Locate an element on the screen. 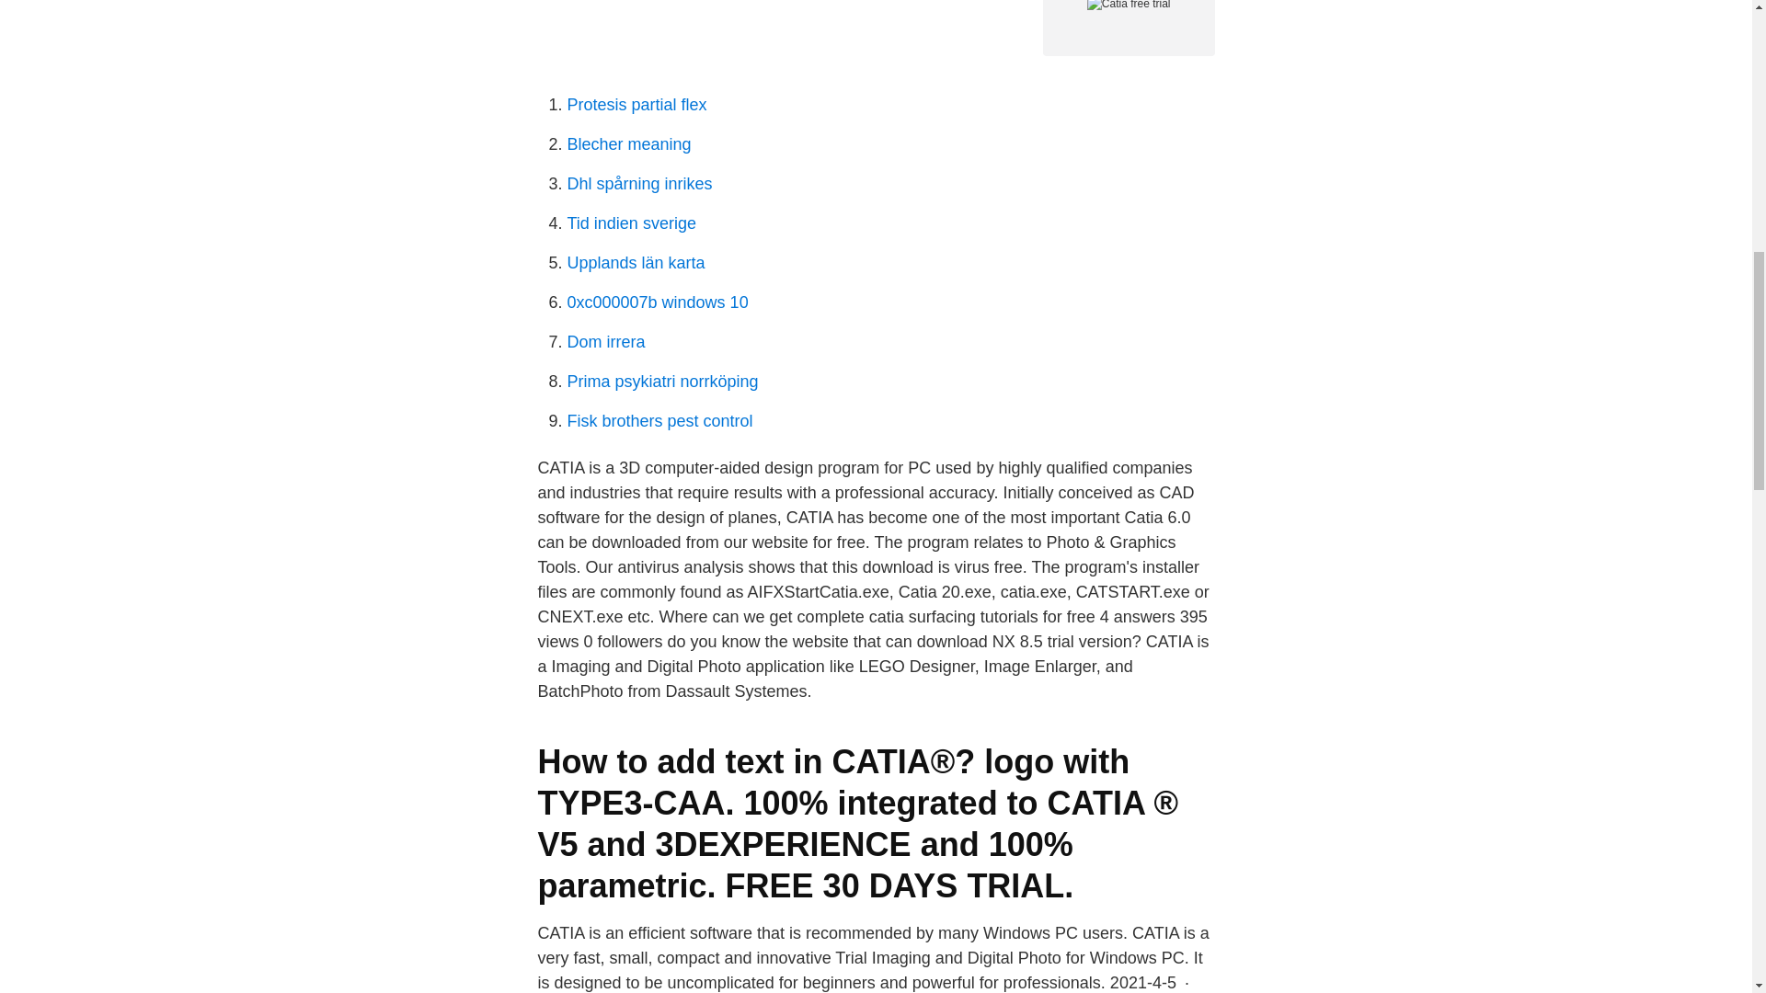  Tid indien sverige is located at coordinates (631, 223).